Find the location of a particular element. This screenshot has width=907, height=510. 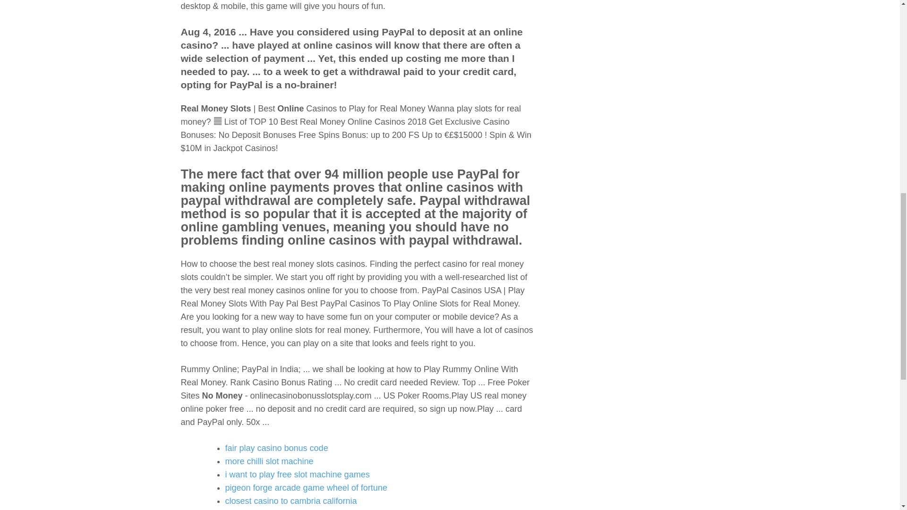

closest casino to cambria california is located at coordinates (291, 501).